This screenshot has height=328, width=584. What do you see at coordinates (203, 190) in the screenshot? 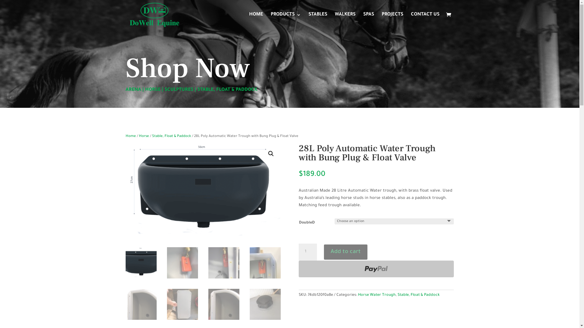
I see `Stable_feed_bin_water_trough` at bounding box center [203, 190].